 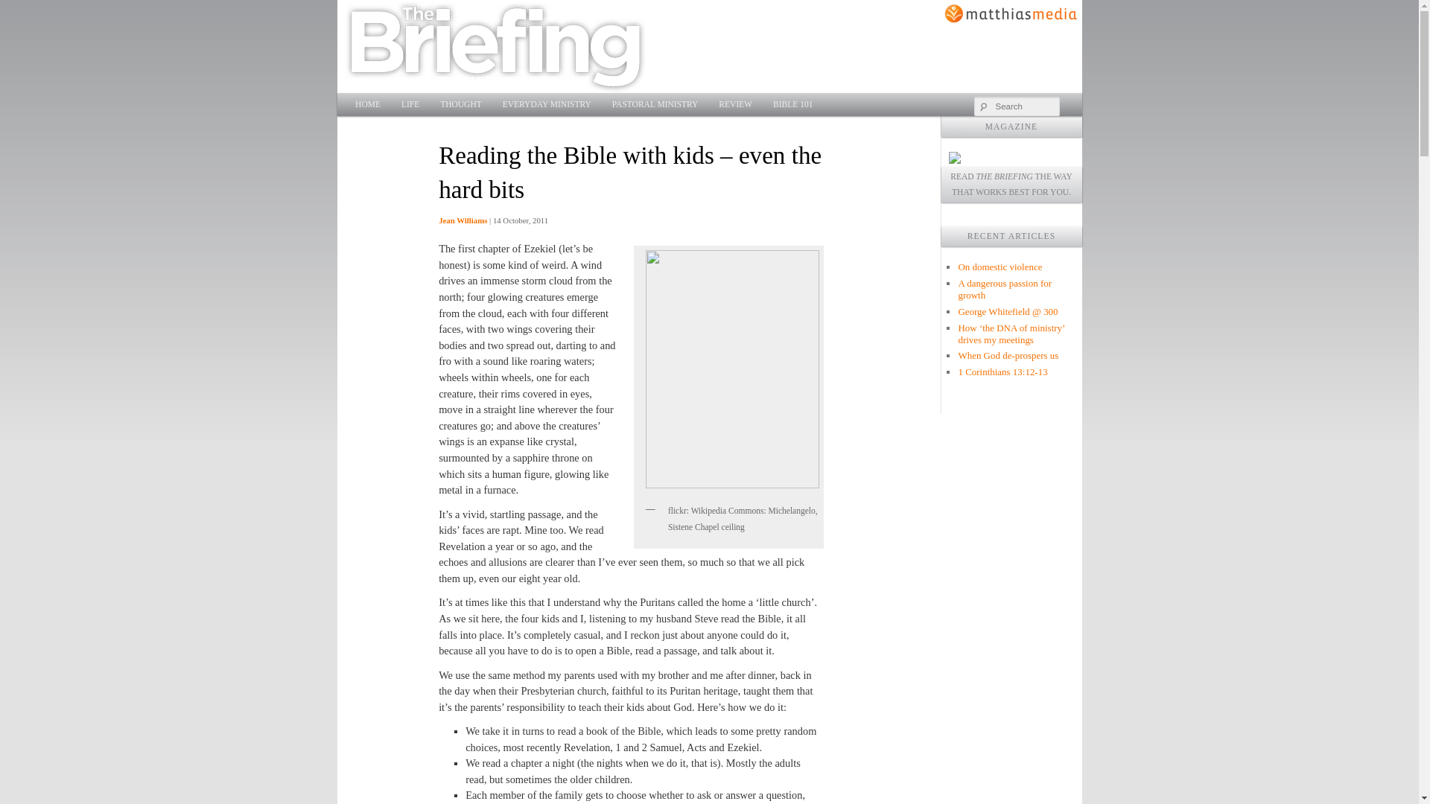 I want to click on REVIEW, so click(x=734, y=104).